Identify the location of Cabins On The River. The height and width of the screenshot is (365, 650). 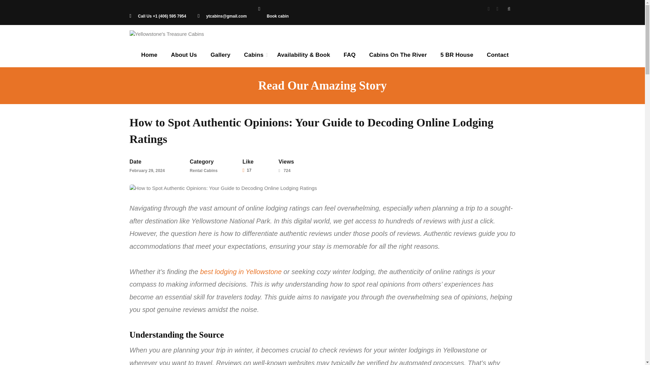
(397, 55).